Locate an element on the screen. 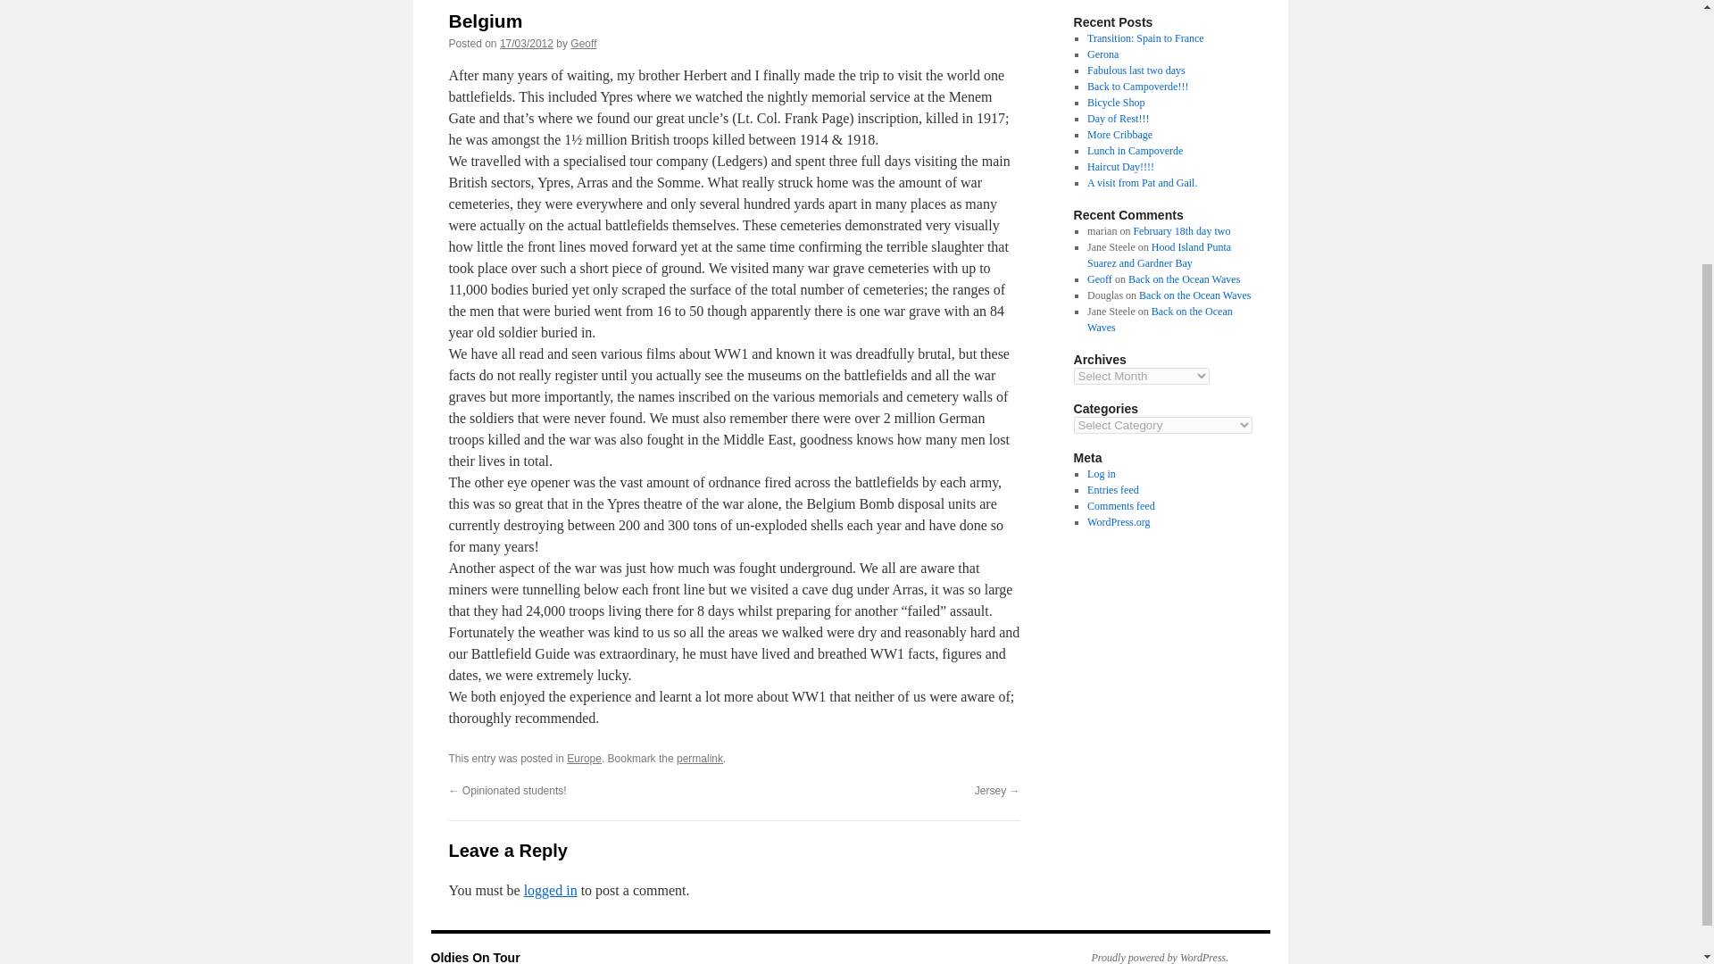  Lunch in Campoverde is located at coordinates (1134, 151).